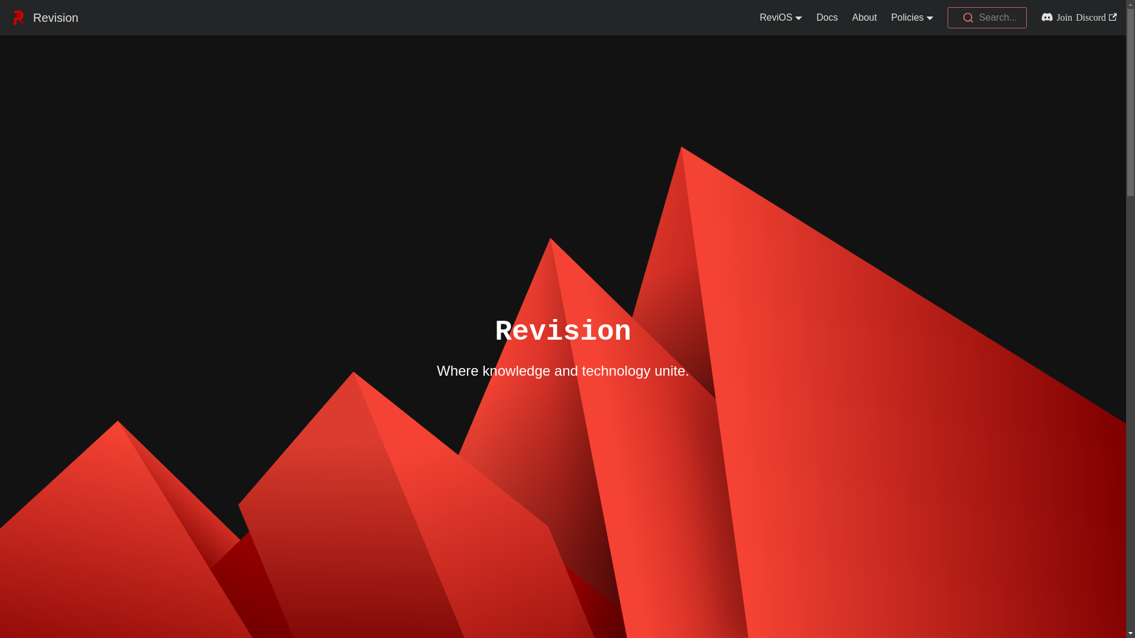  Describe the element at coordinates (865, 18) in the screenshot. I see `About` at that location.